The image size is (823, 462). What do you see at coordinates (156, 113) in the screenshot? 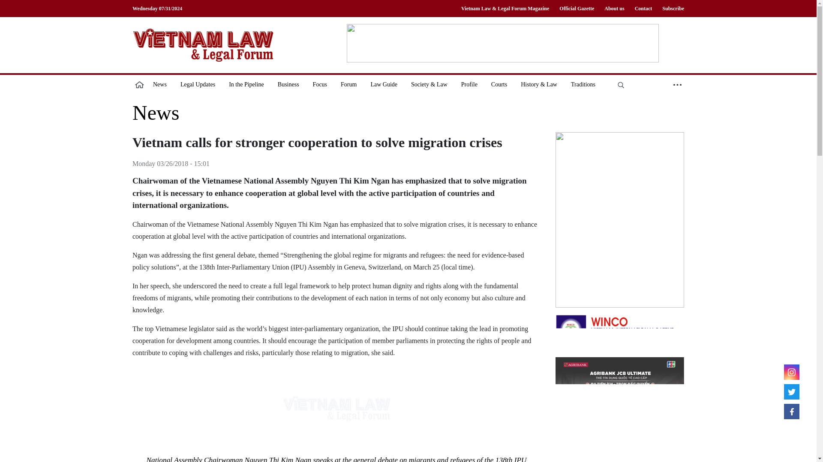
I see `News` at bounding box center [156, 113].